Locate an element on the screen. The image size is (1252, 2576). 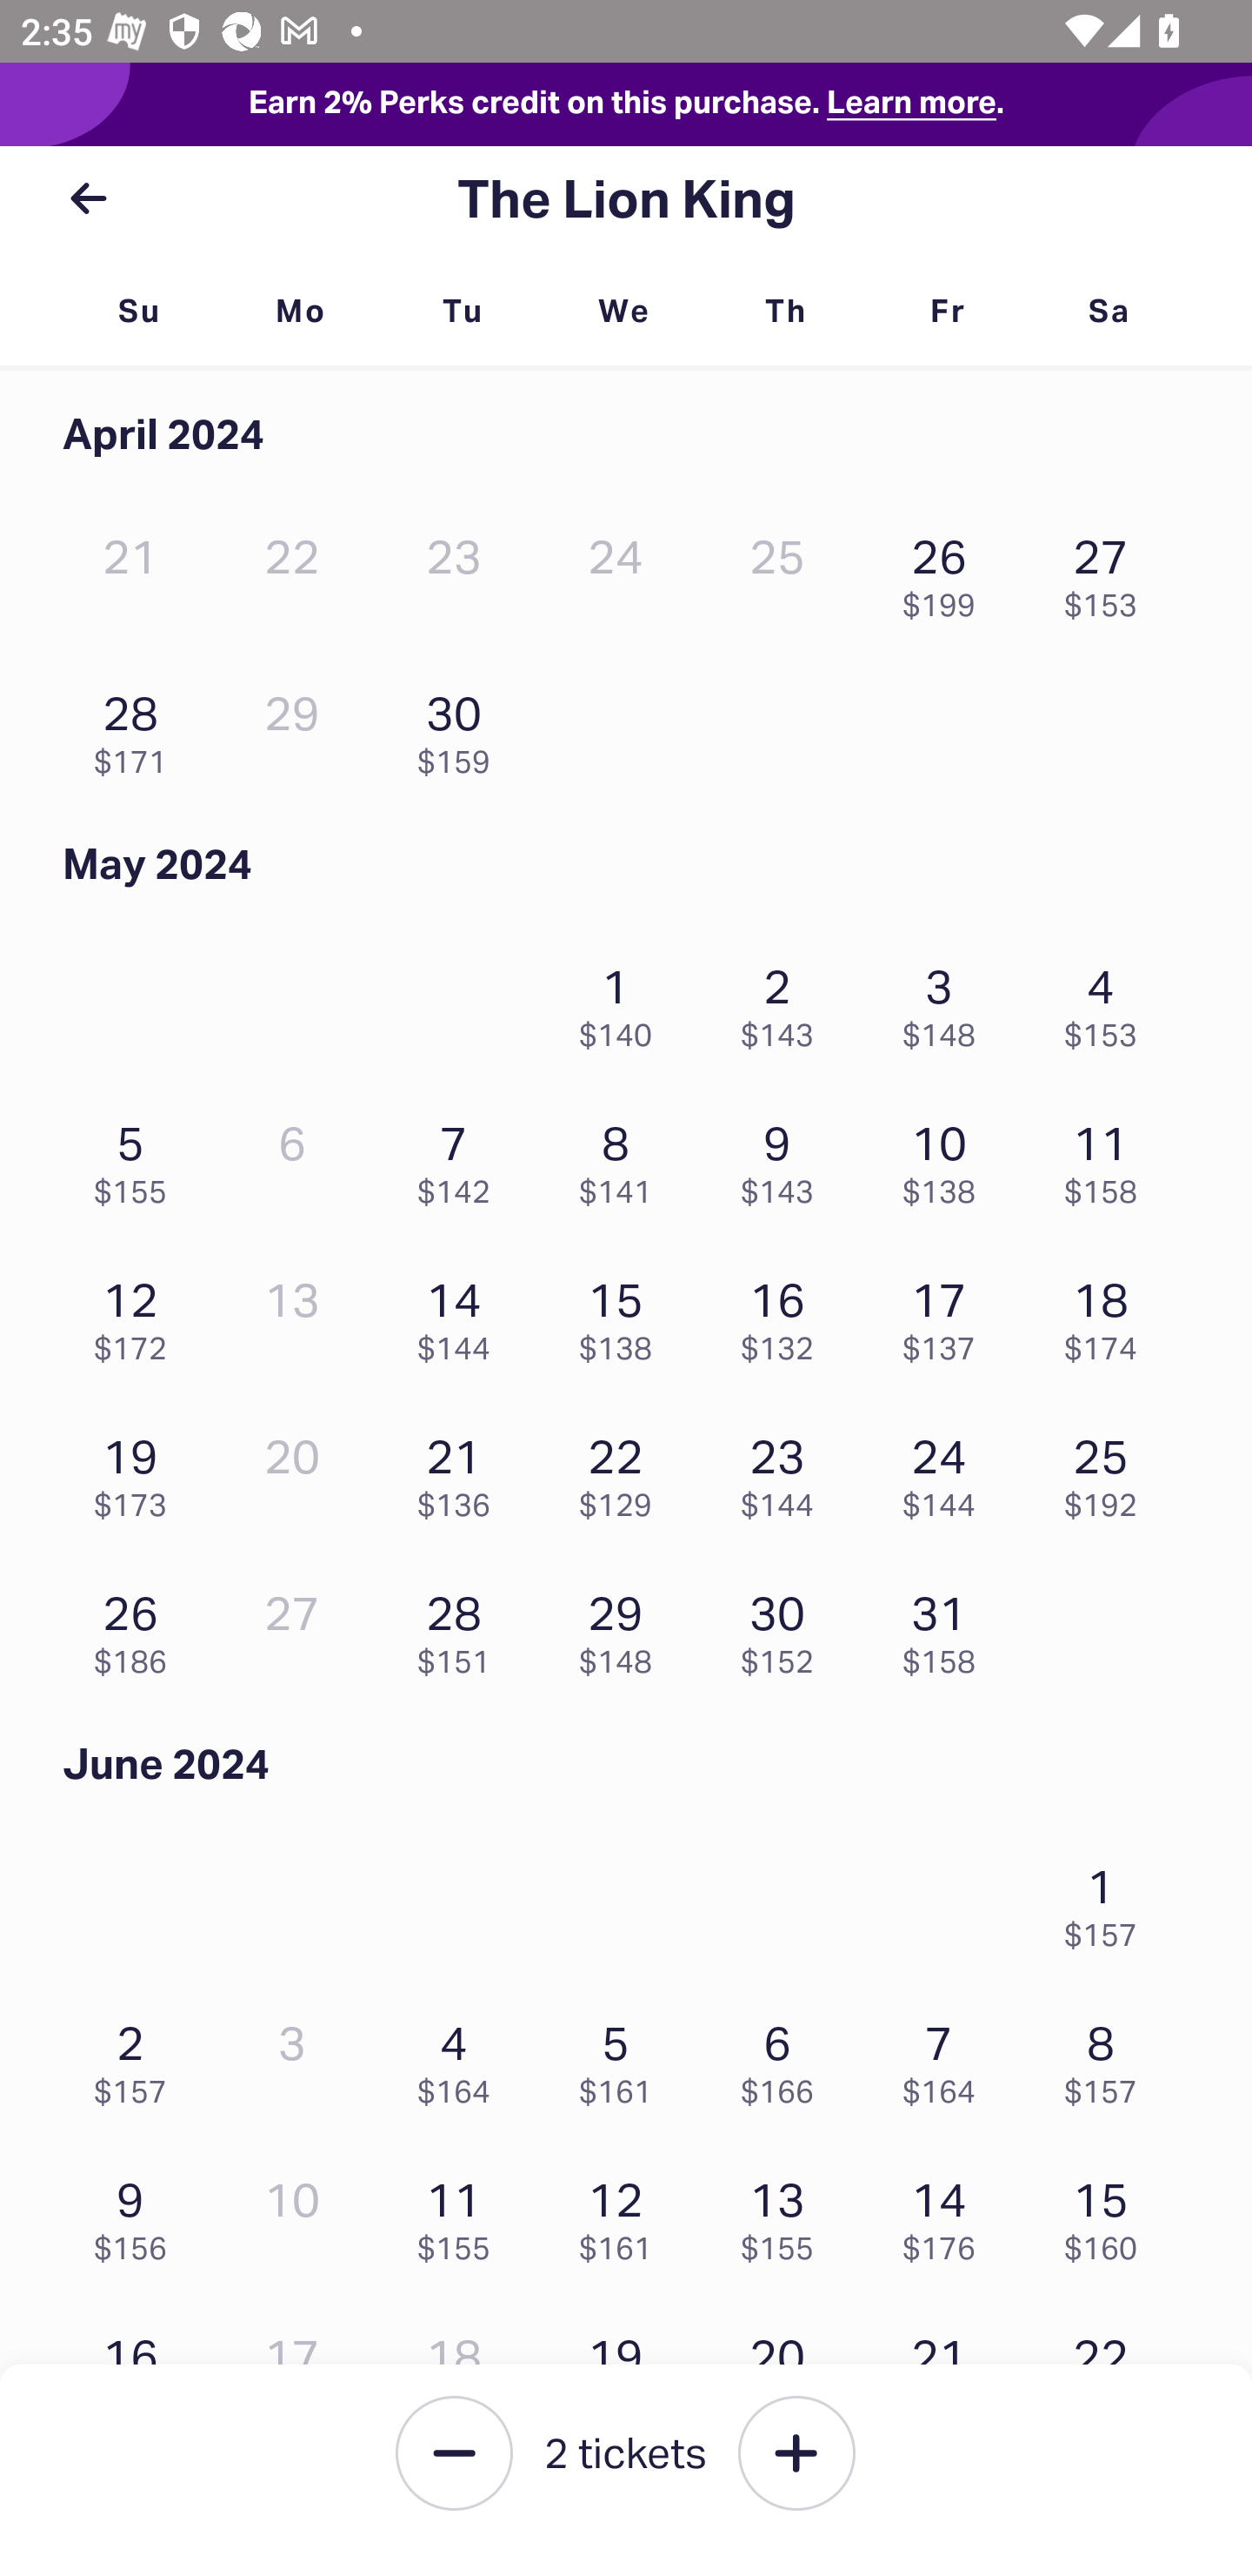
2 $143 is located at coordinates (785, 1001).